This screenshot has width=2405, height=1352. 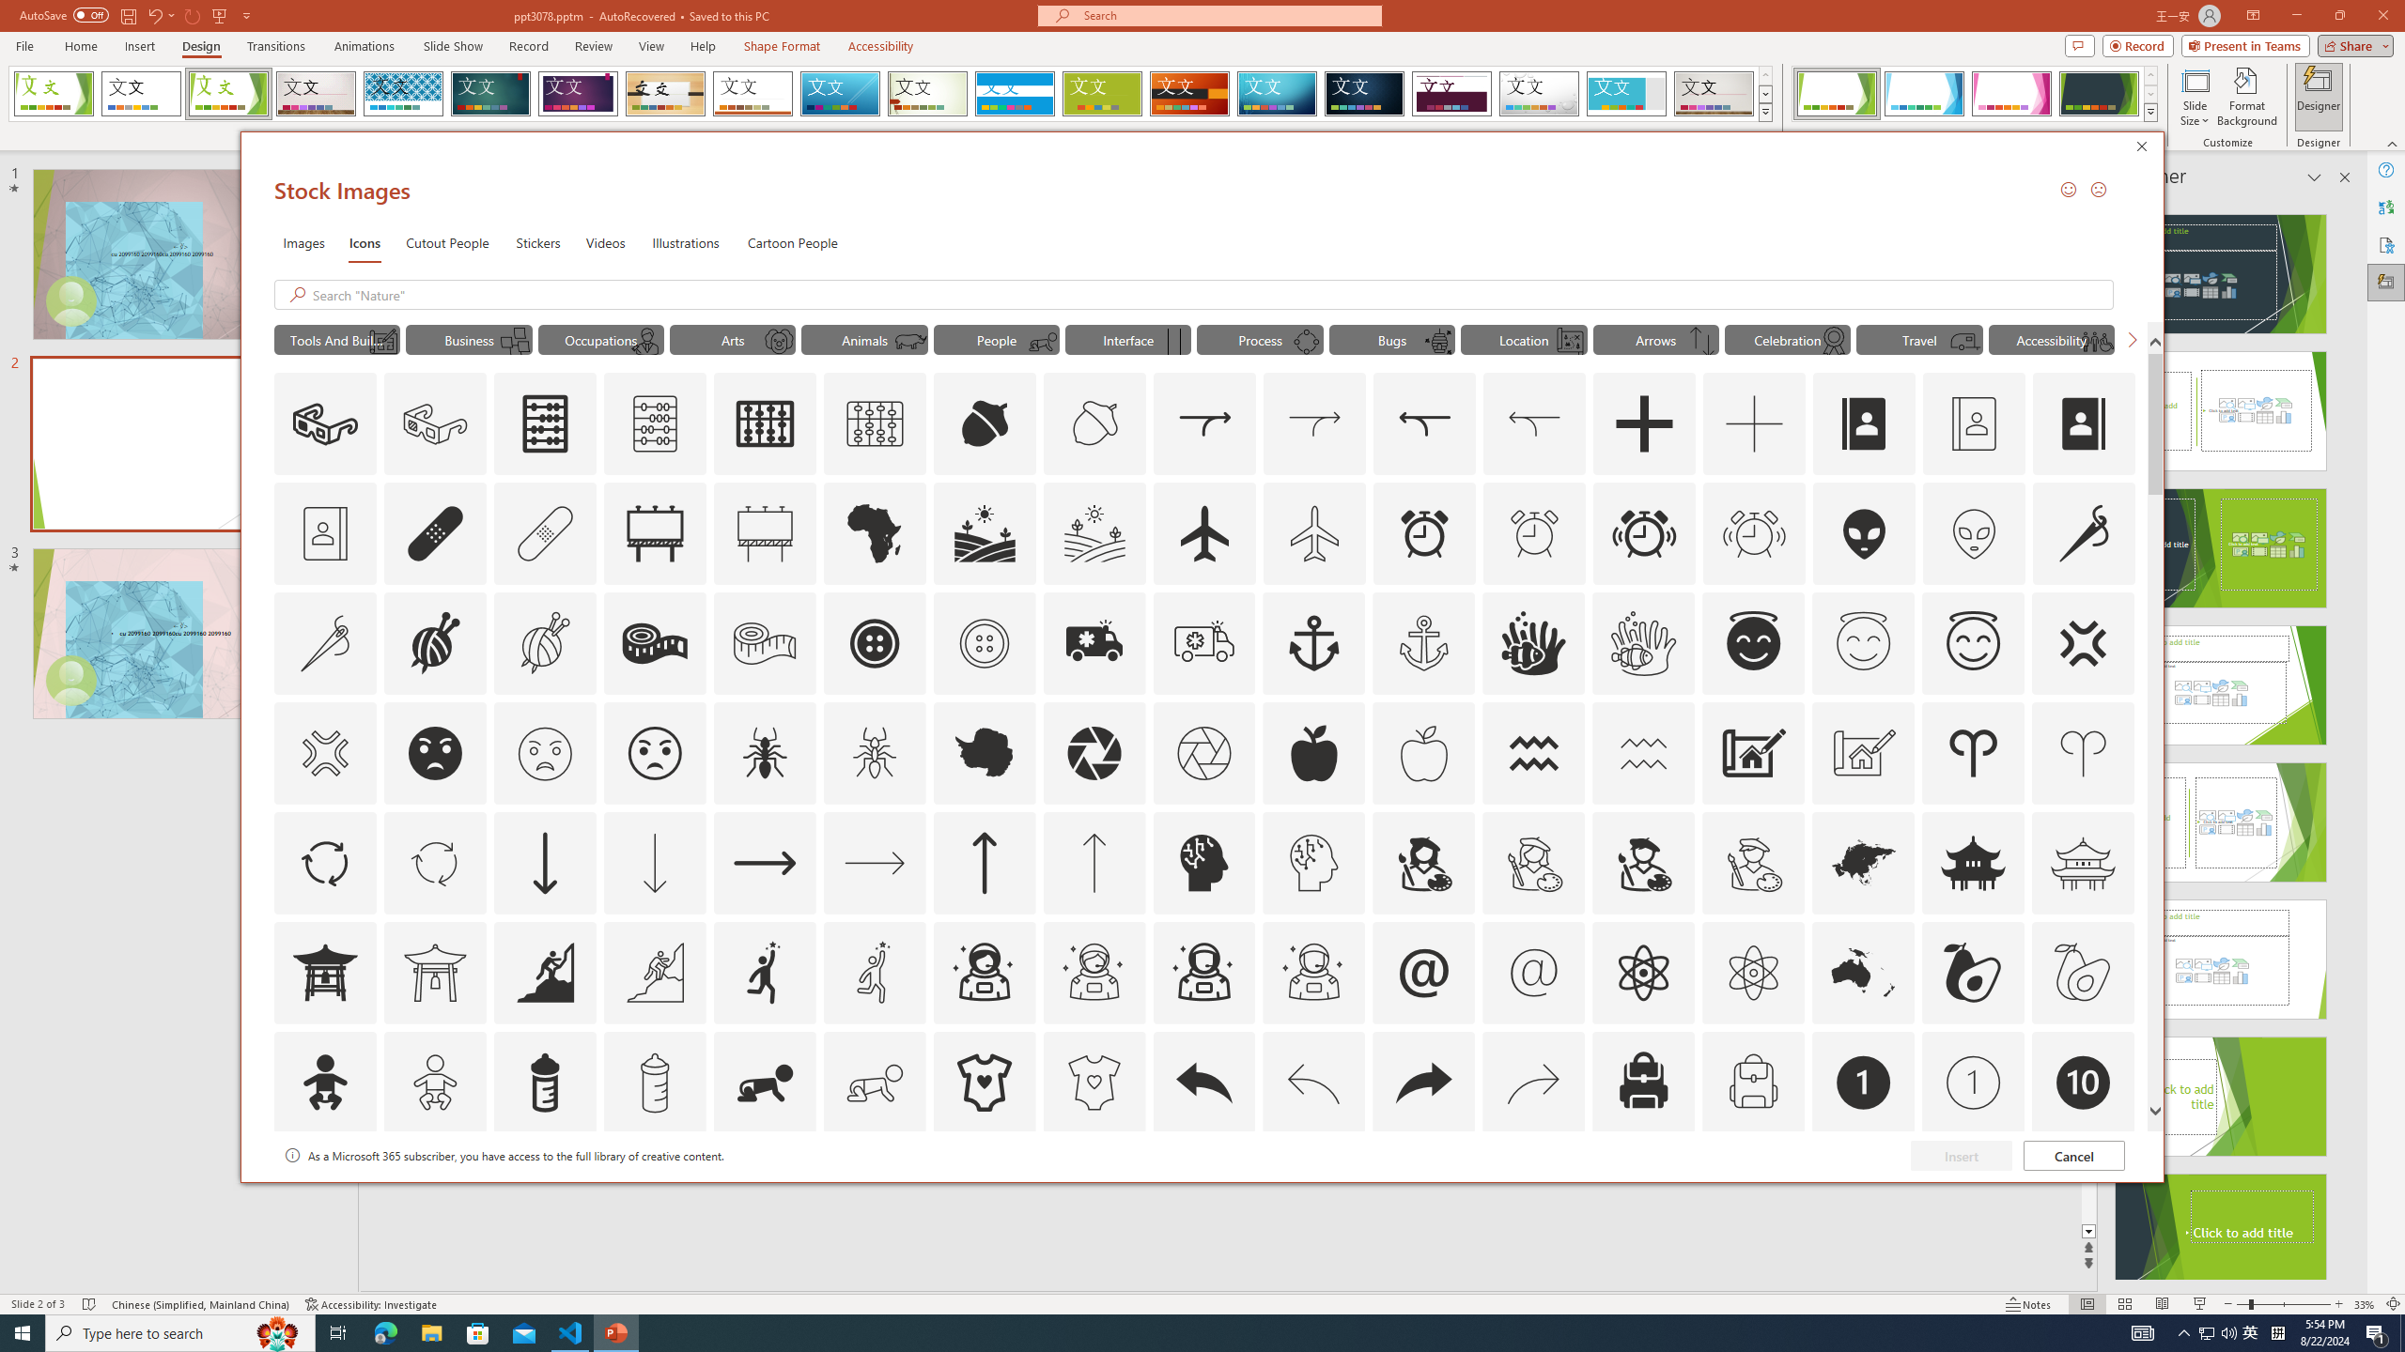 I want to click on AutomationID: Icons_Abacus, so click(x=545, y=424).